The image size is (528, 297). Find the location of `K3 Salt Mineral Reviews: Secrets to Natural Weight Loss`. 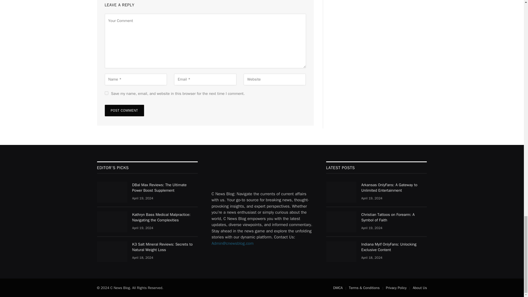

K3 Salt Mineral Reviews: Secrets to Natural Weight Loss is located at coordinates (112, 251).